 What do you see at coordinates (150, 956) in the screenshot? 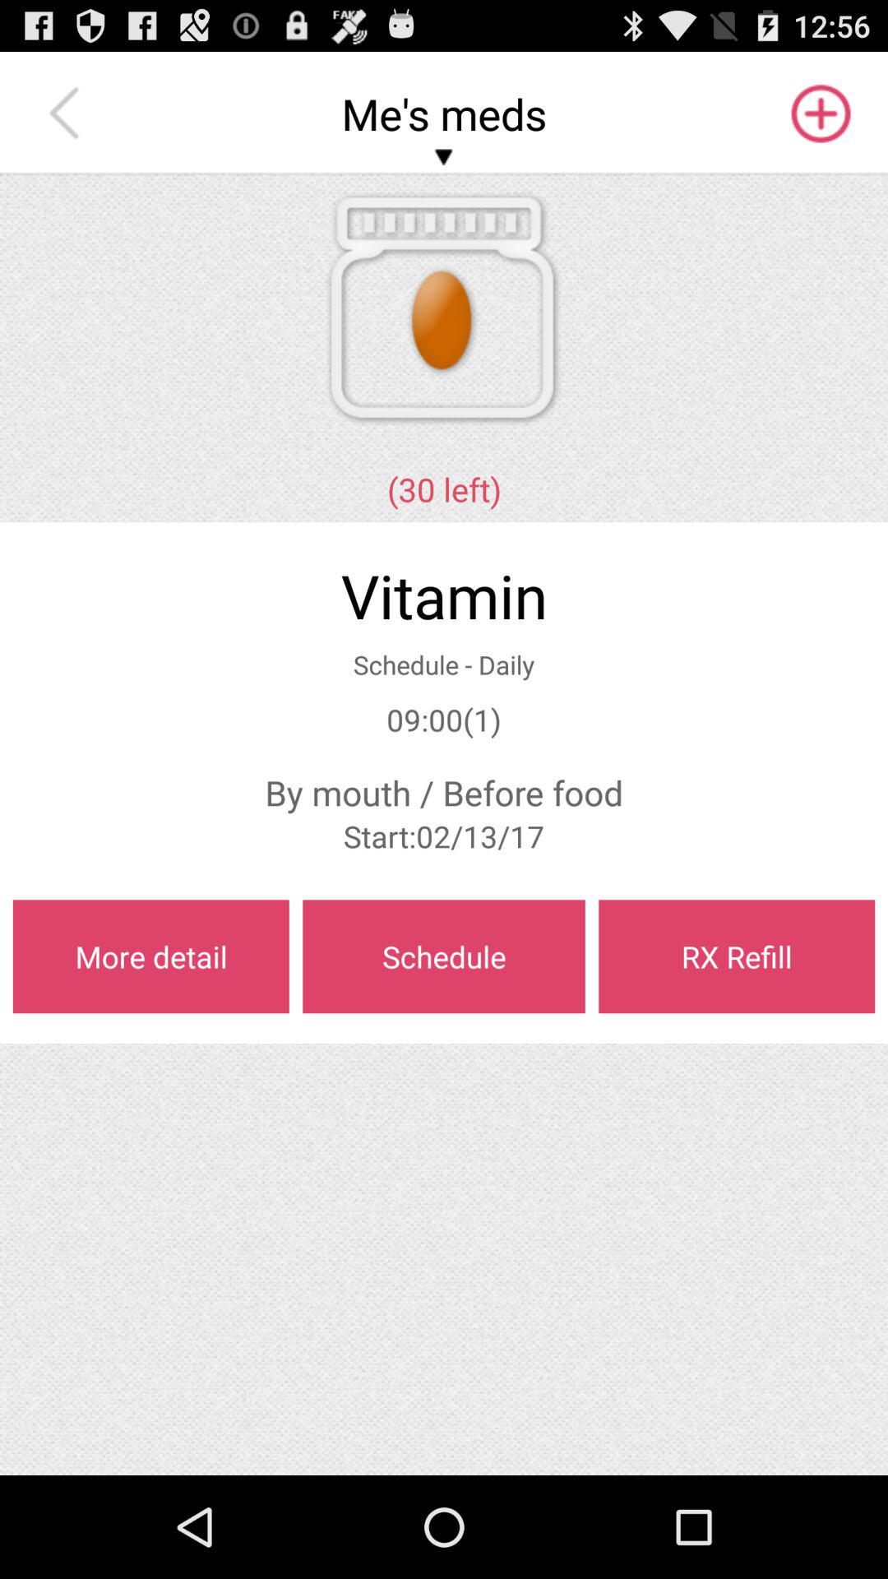
I see `tap the item below start 02 13 app` at bounding box center [150, 956].